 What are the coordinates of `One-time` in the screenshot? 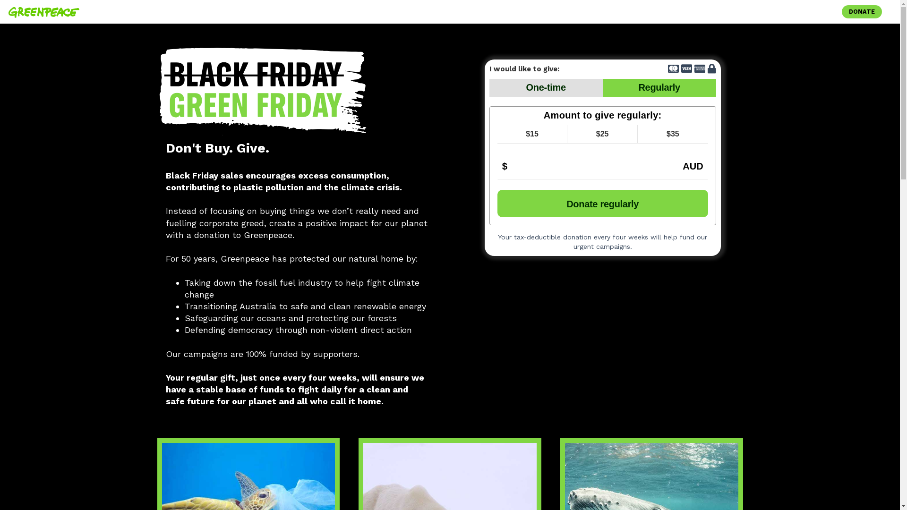 It's located at (546, 88).